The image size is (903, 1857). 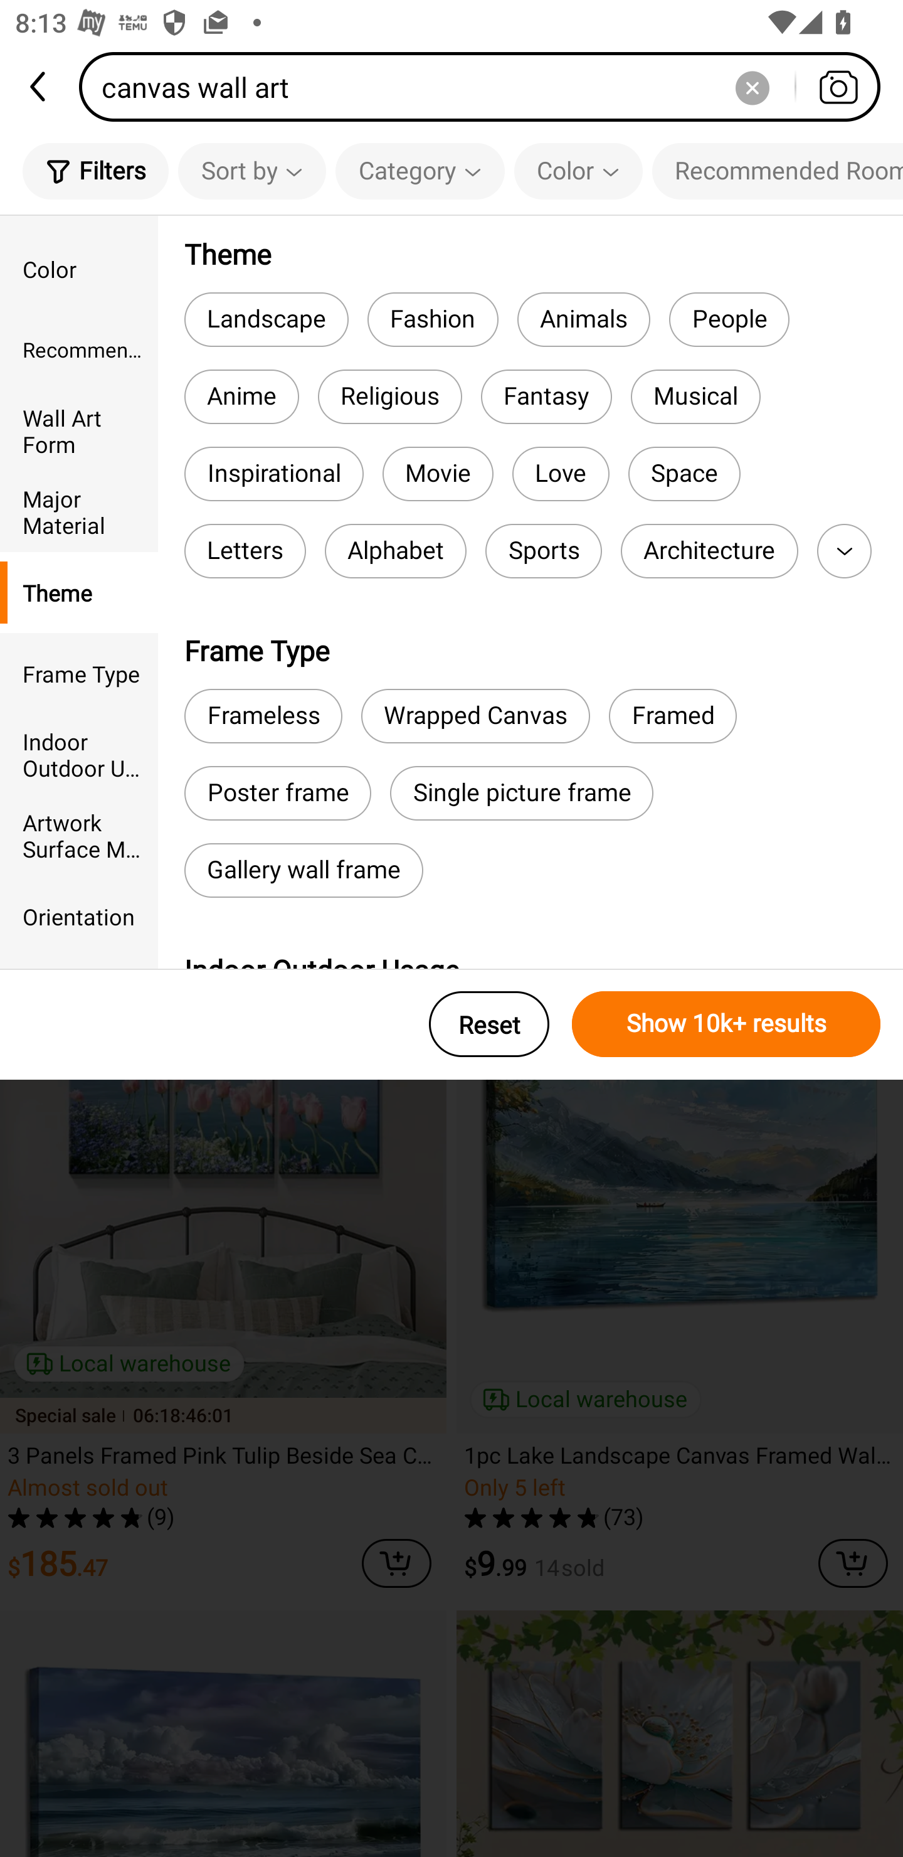 I want to click on Sports, so click(x=544, y=550).